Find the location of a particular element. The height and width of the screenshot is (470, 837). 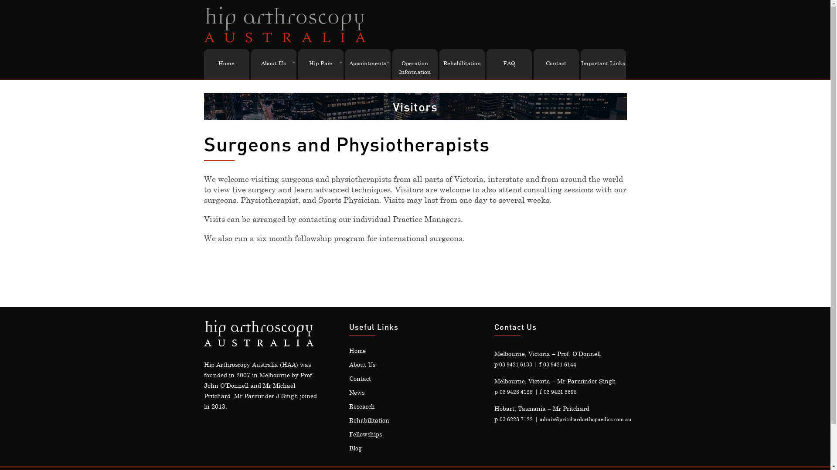

Blog is located at coordinates (356, 448).